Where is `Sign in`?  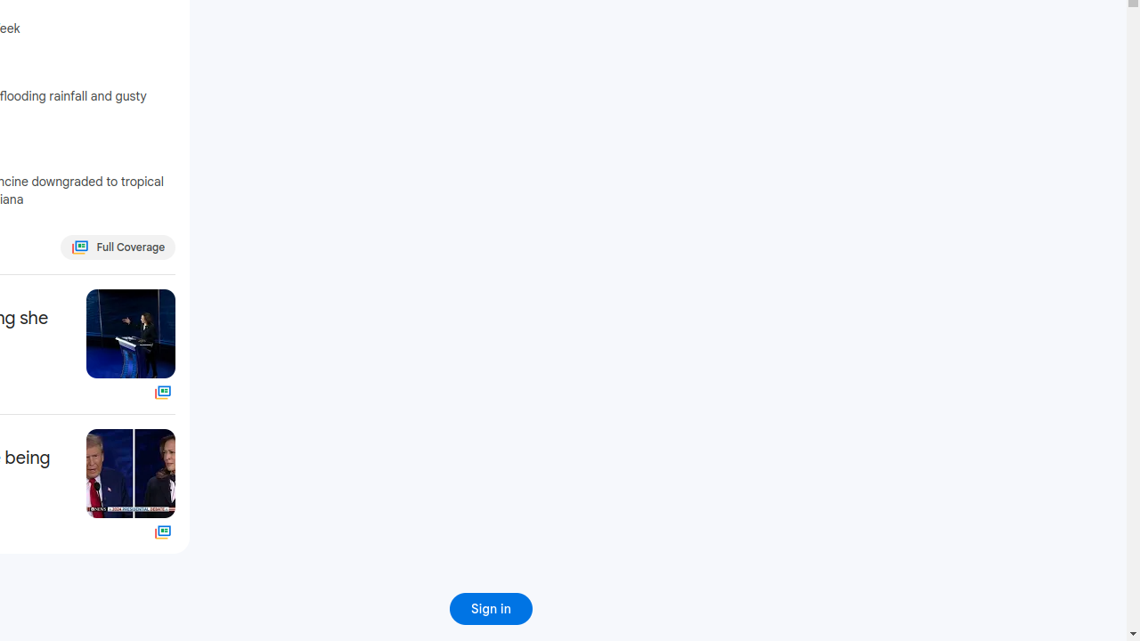
Sign in is located at coordinates (492, 609).